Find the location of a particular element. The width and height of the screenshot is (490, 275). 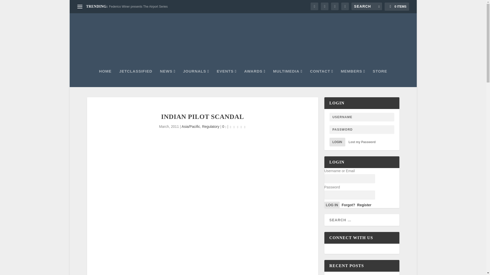

Rating: 0.00 is located at coordinates (237, 127).